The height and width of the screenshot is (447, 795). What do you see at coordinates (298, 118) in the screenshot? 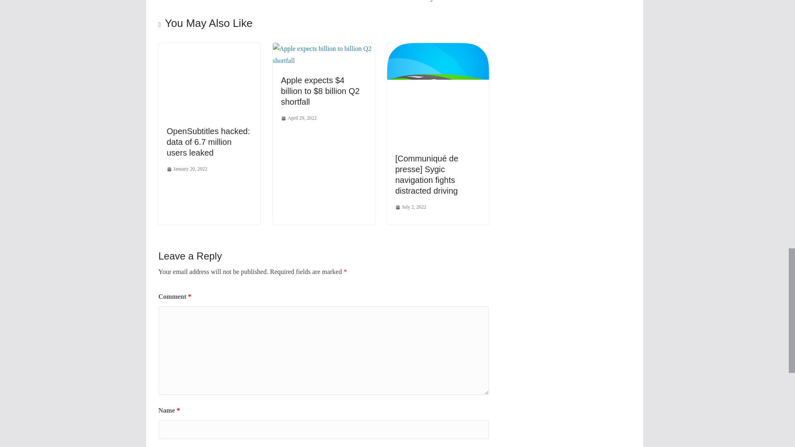
I see `April 29, 2022` at bounding box center [298, 118].